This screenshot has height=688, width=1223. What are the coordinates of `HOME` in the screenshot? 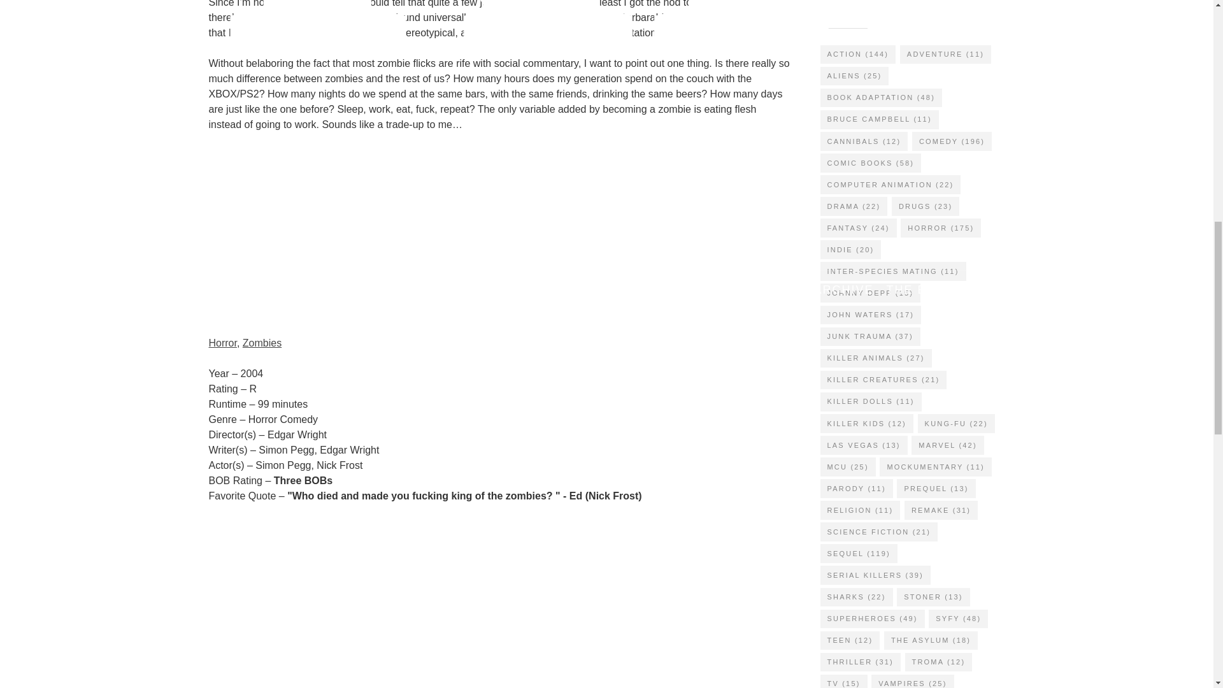 It's located at (303, 290).